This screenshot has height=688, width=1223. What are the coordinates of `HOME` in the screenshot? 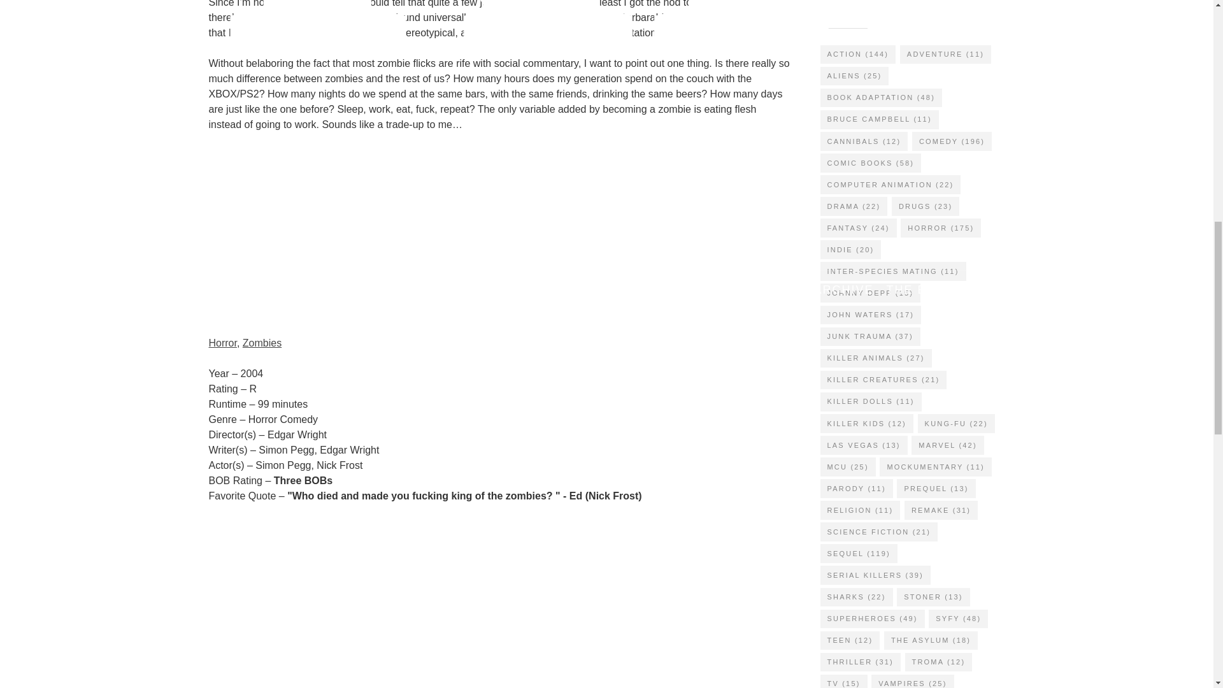 It's located at (303, 290).